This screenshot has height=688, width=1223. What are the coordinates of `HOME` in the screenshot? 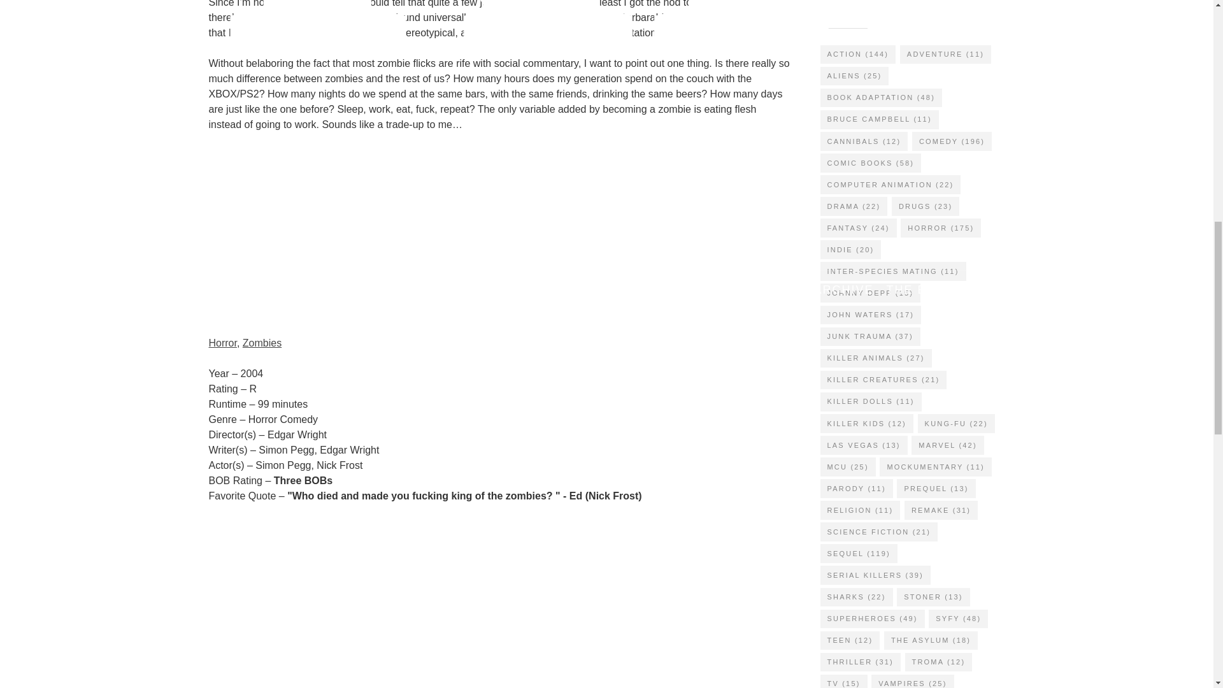 It's located at (303, 290).